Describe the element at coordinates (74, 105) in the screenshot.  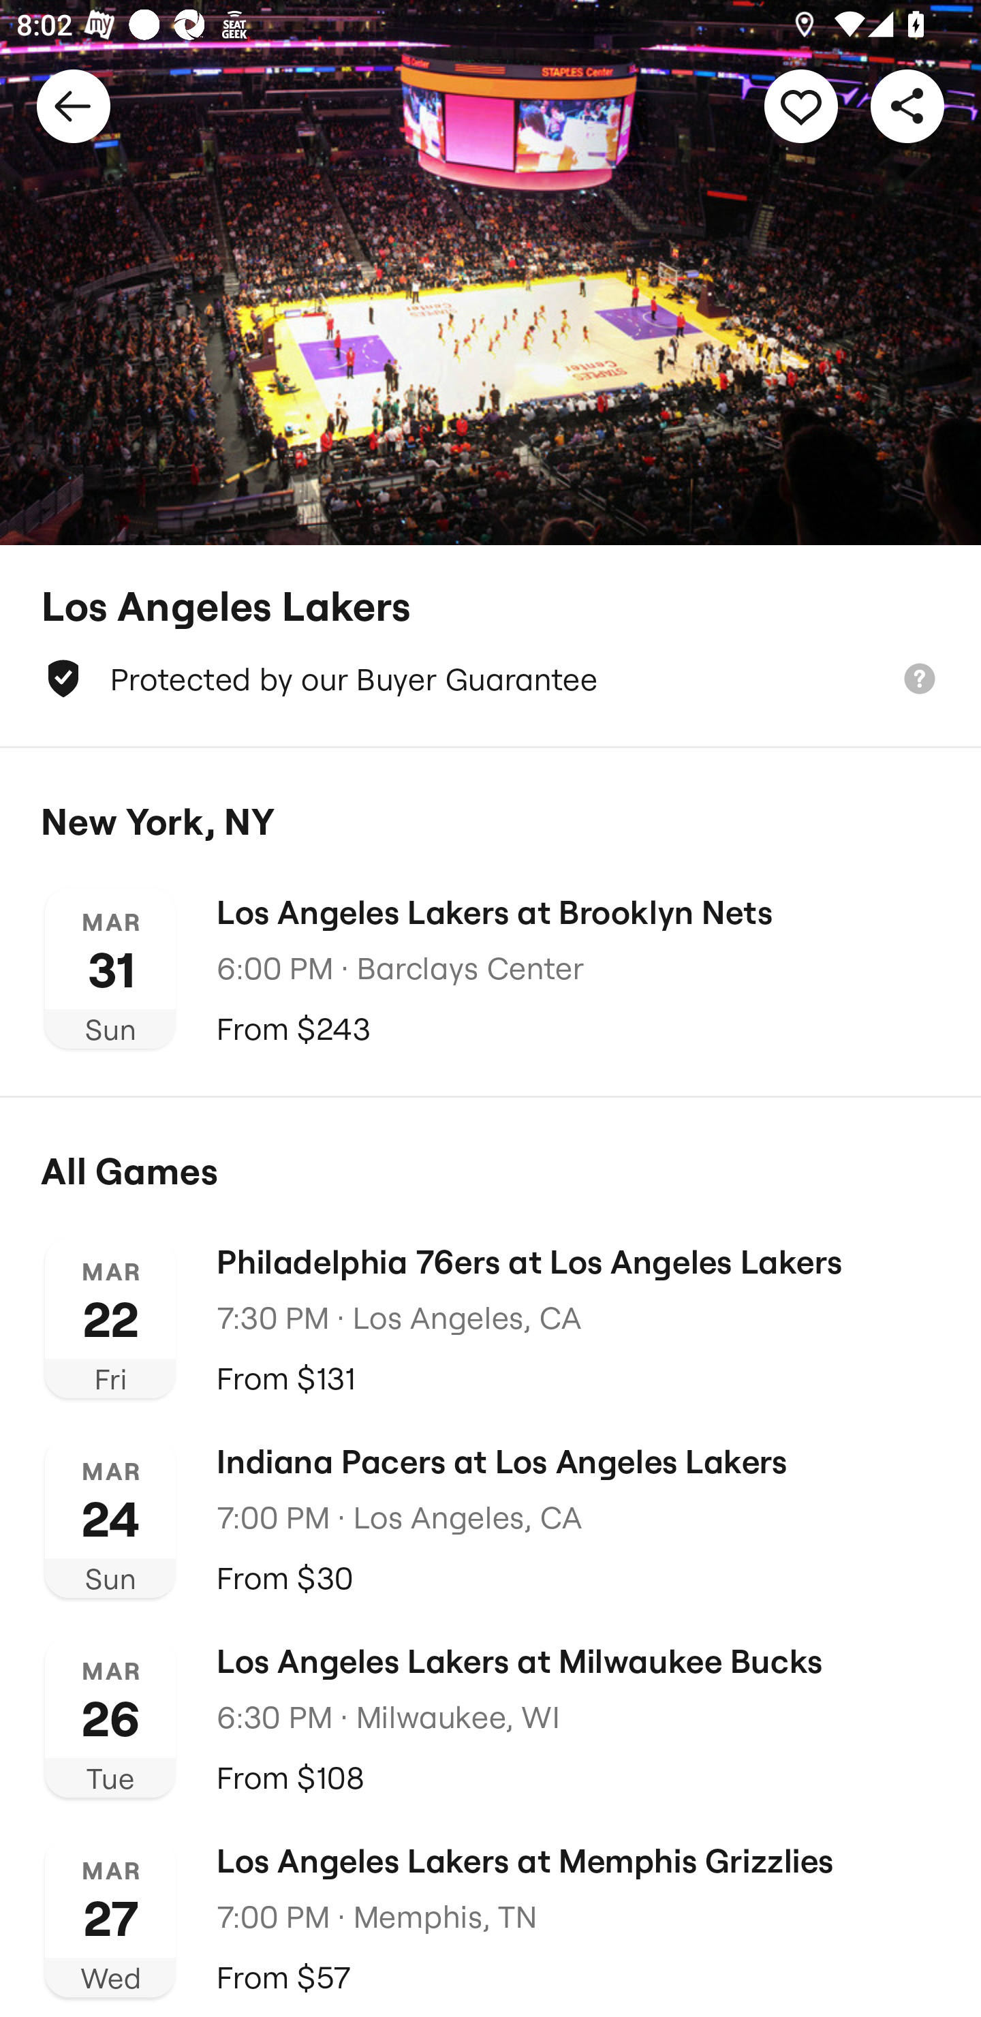
I see `Back` at that location.